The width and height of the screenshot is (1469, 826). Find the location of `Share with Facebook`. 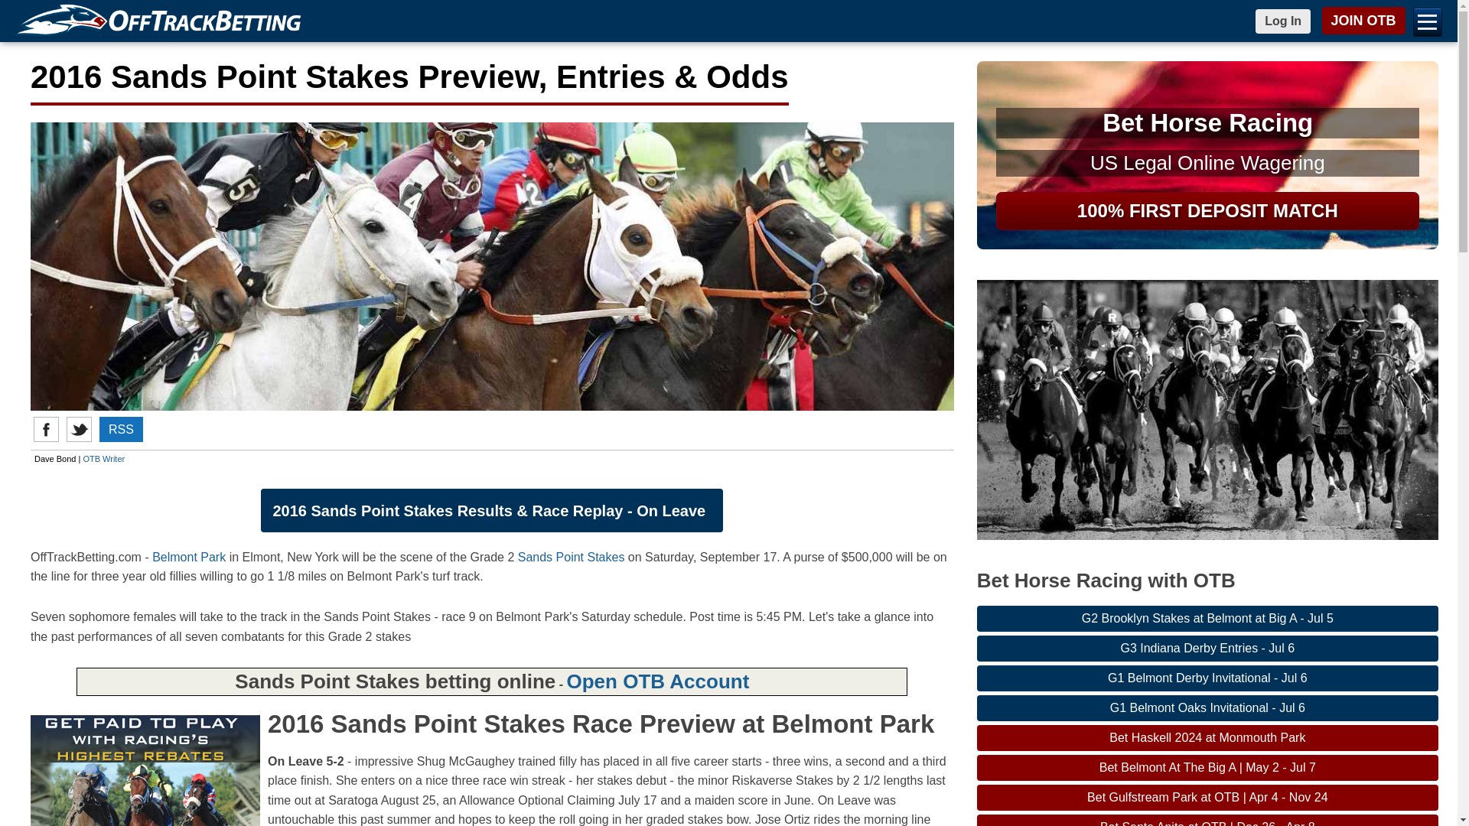

Share with Facebook is located at coordinates (46, 429).